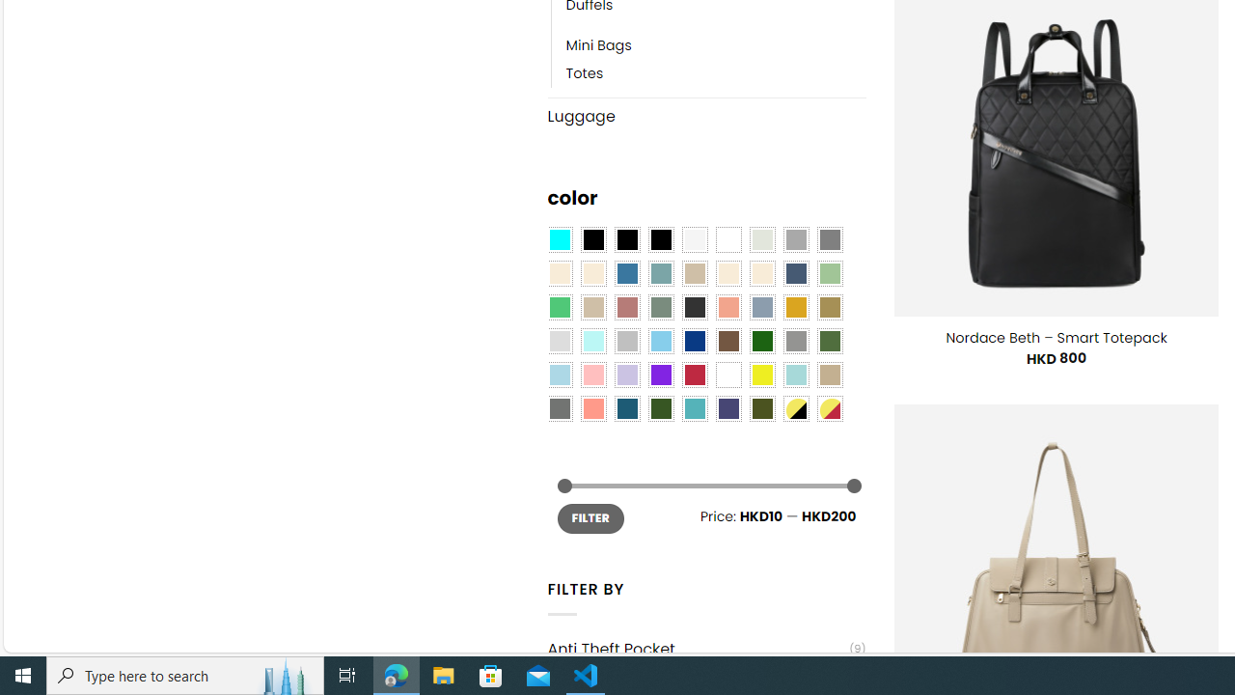 The image size is (1235, 695). Describe the element at coordinates (728, 240) in the screenshot. I see `Clear` at that location.